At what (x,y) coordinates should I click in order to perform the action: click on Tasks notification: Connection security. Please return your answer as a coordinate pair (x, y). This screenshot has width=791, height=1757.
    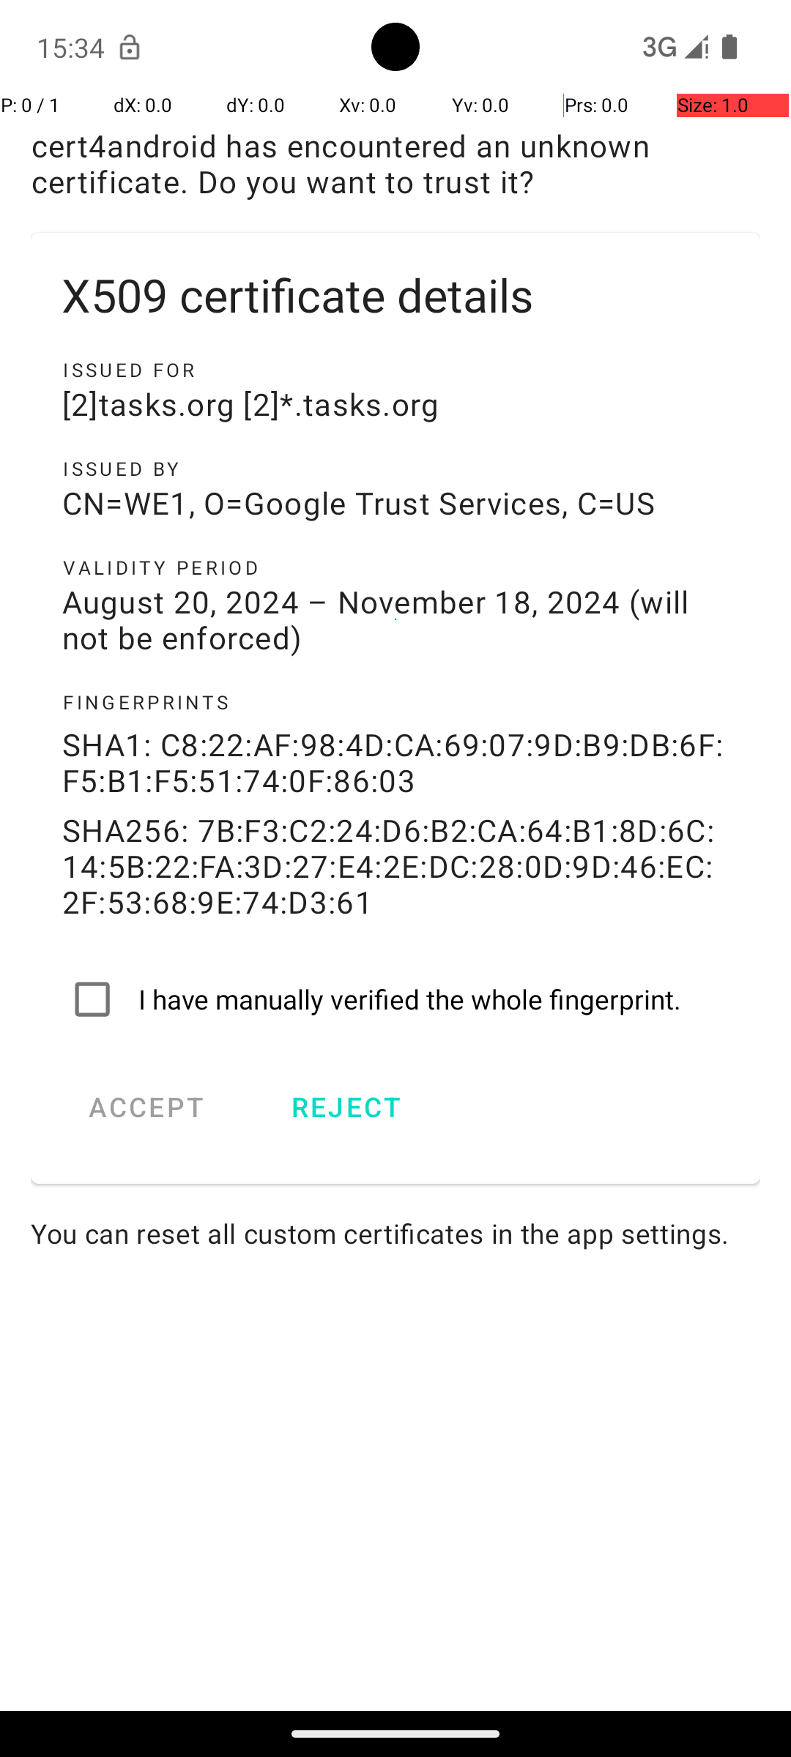
    Looking at the image, I should click on (130, 47).